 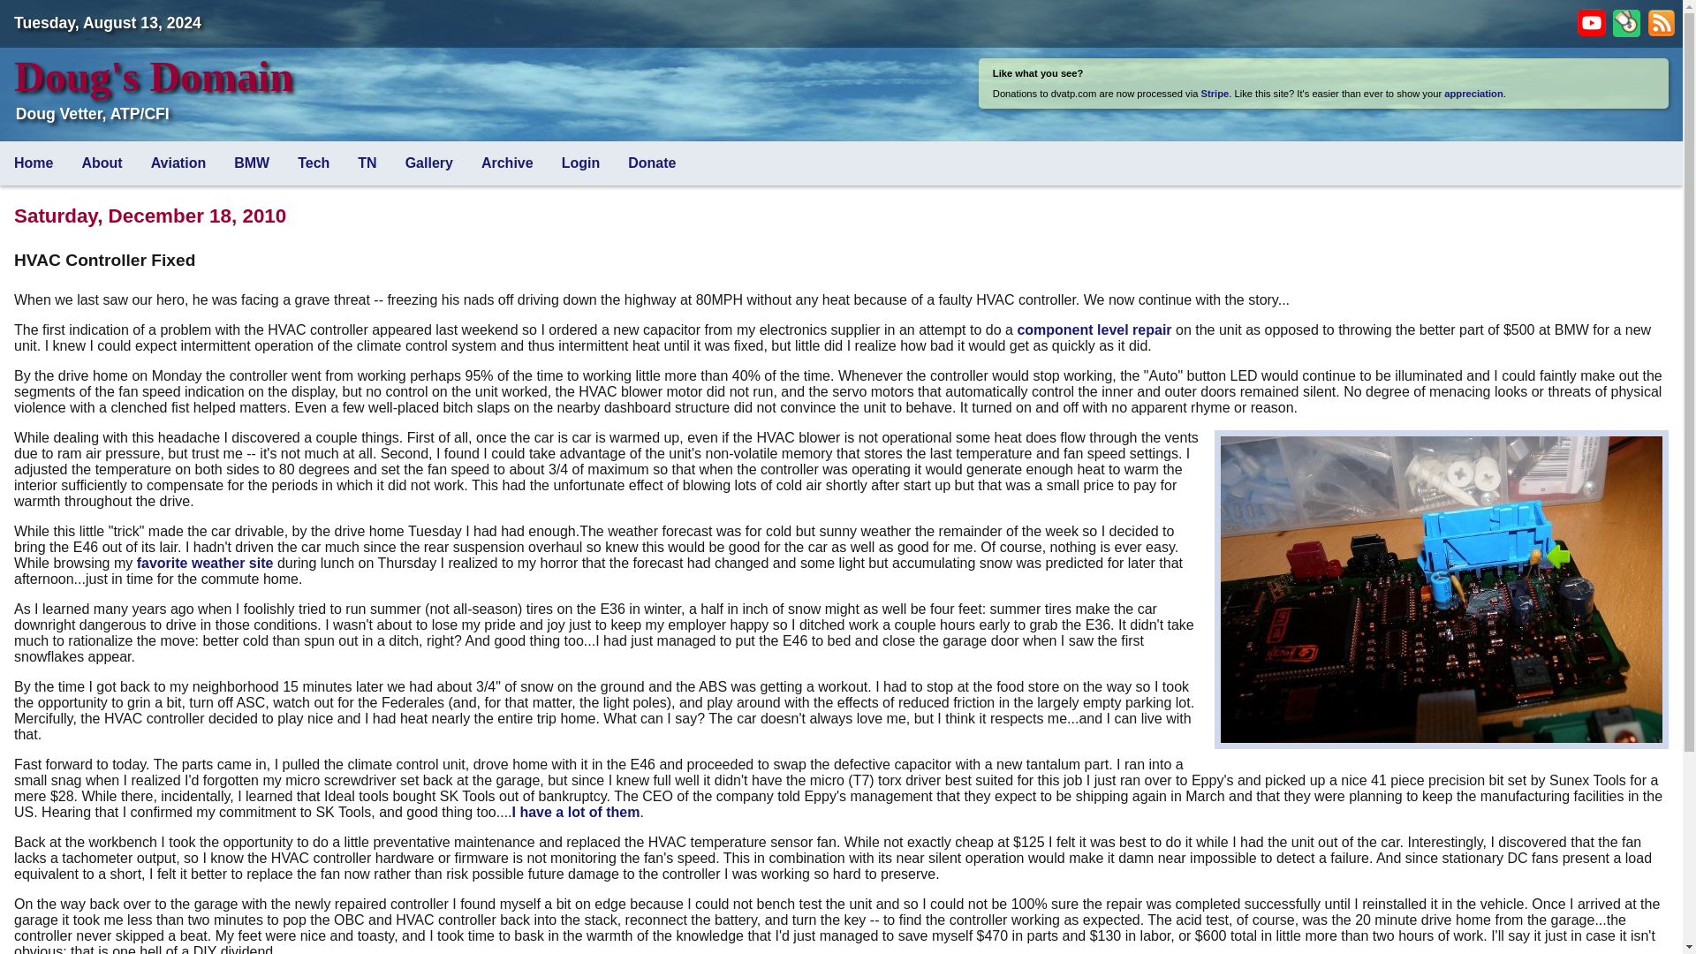 I want to click on BMW, so click(x=251, y=163).